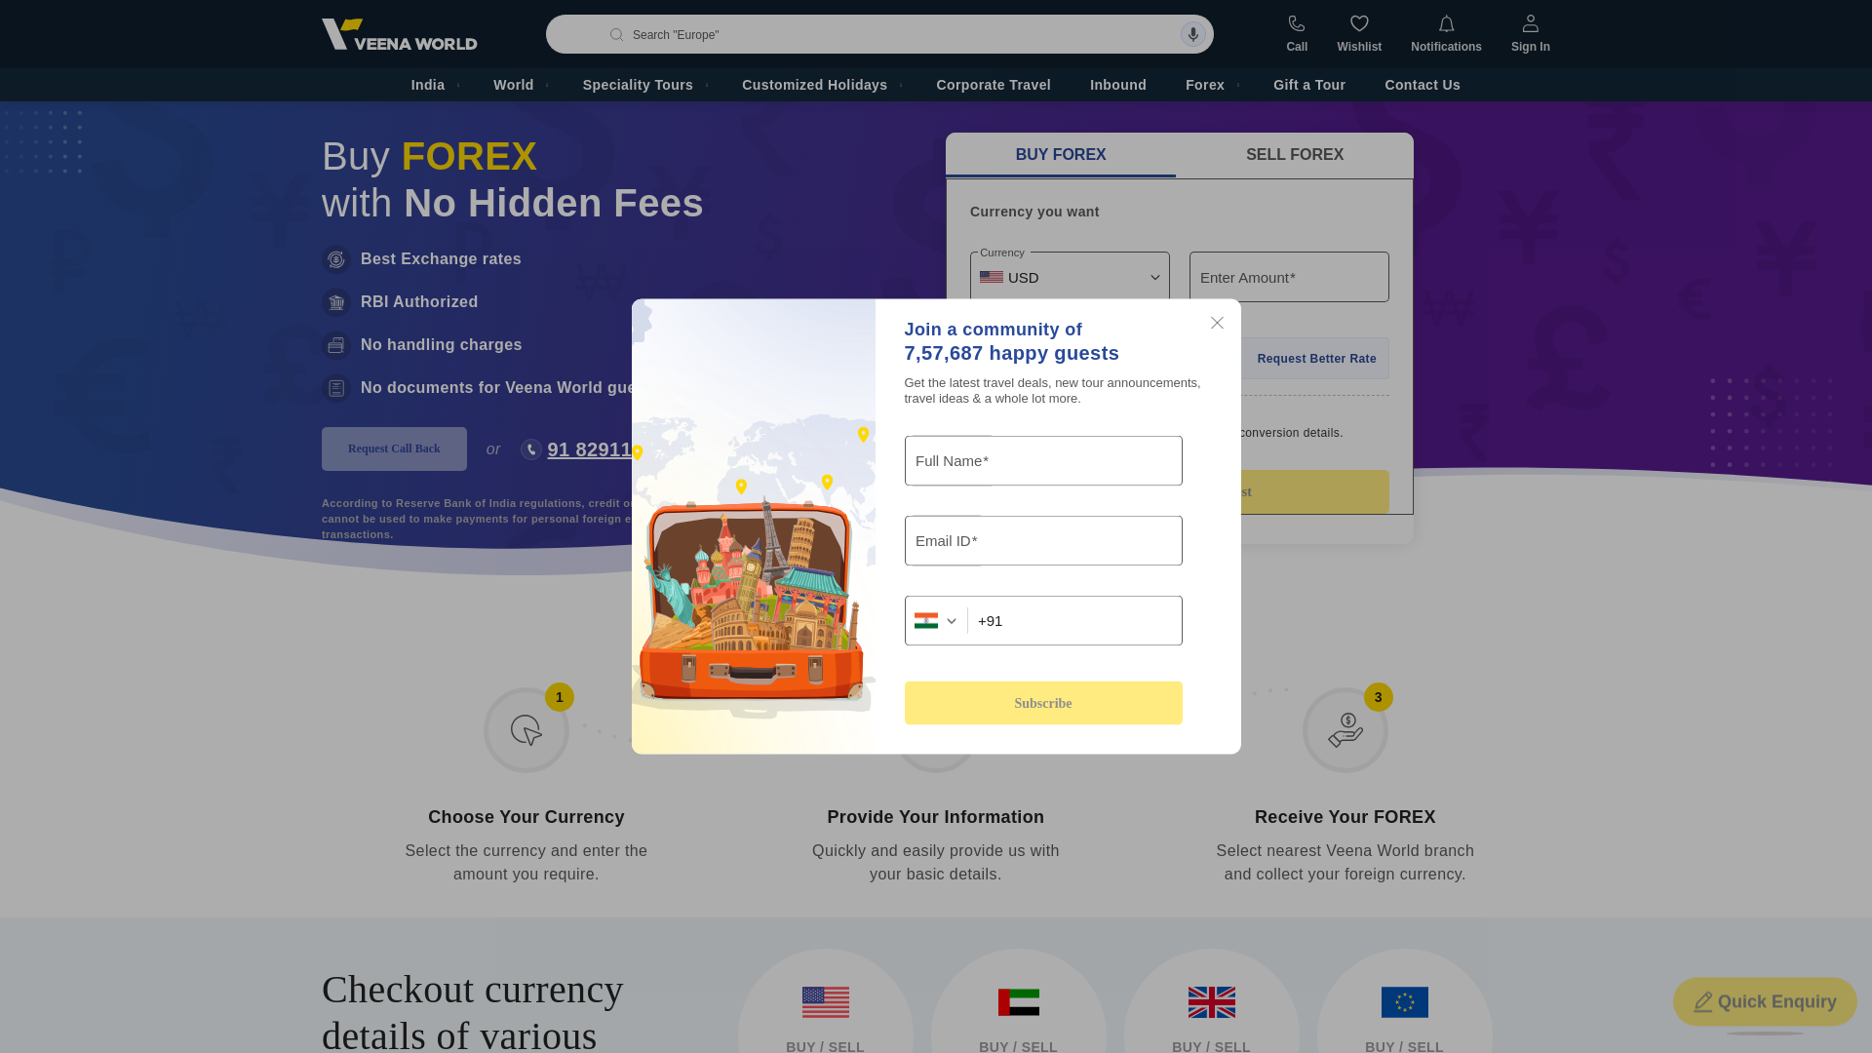 The image size is (1872, 1053). What do you see at coordinates (433, 84) in the screenshot?
I see `India` at bounding box center [433, 84].